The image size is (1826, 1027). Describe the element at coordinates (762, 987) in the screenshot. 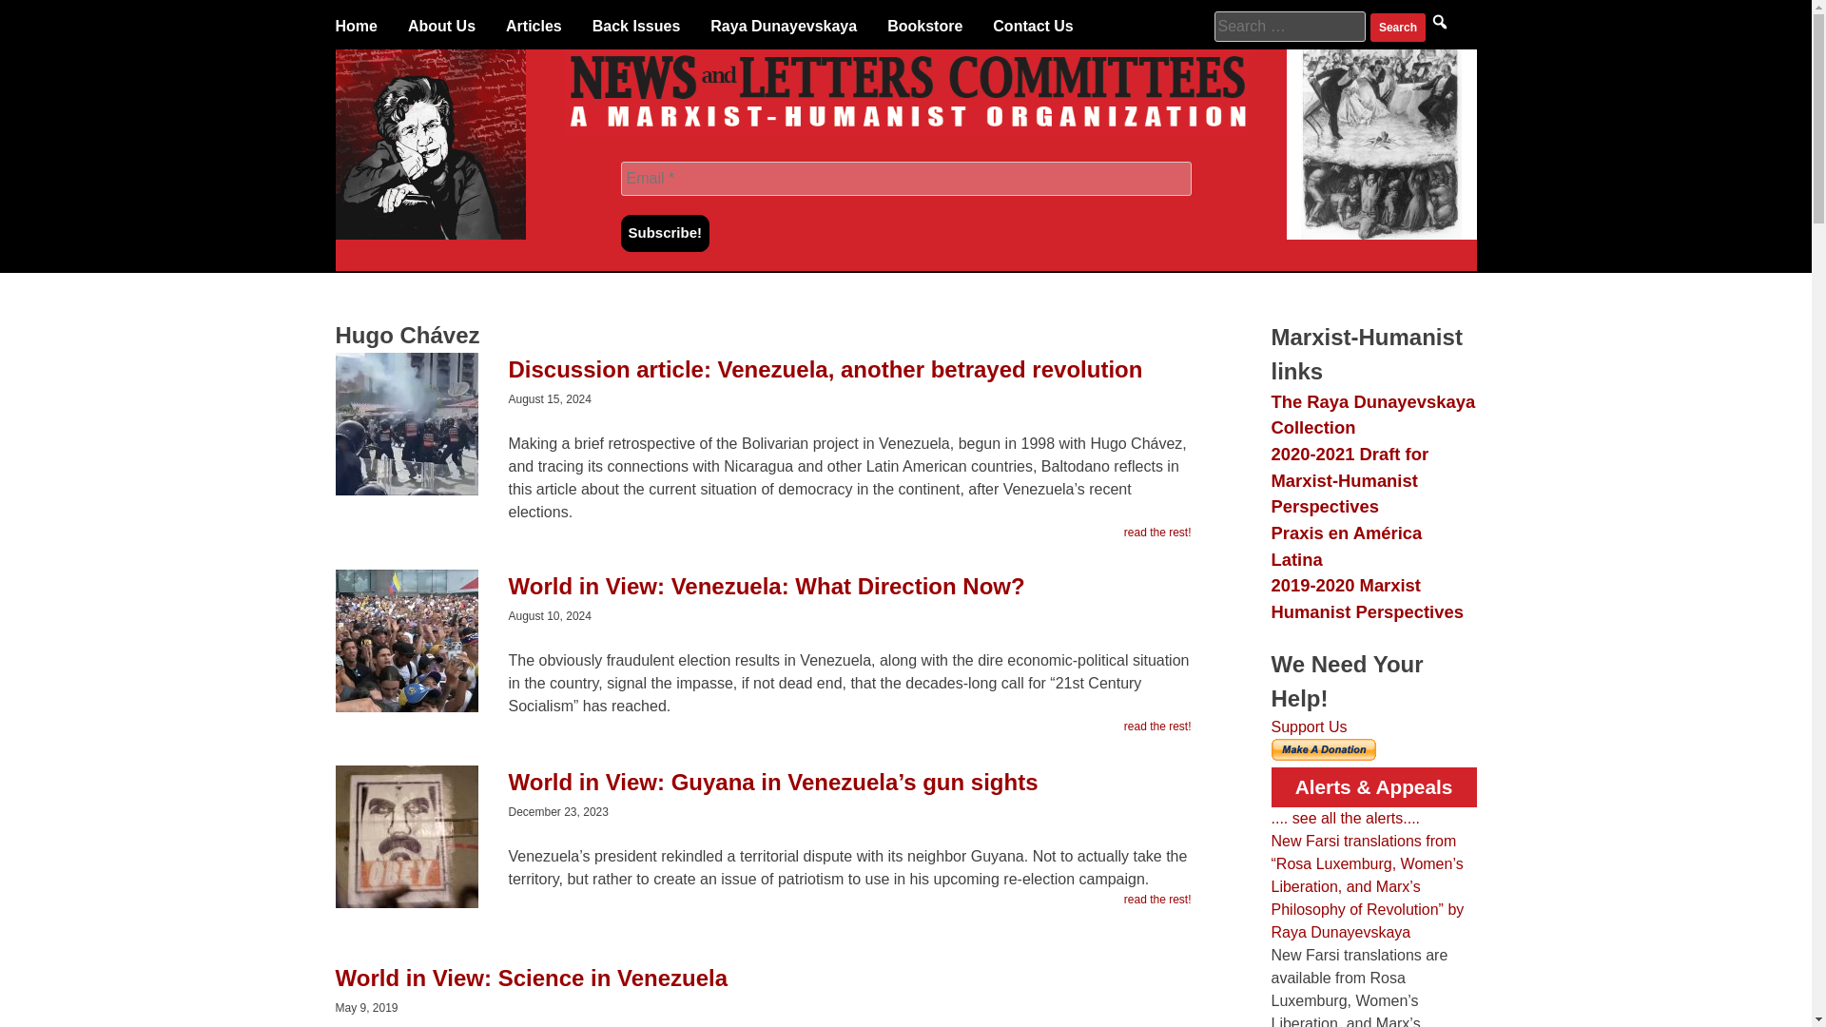

I see `World in View: Science in Venezuela` at that location.